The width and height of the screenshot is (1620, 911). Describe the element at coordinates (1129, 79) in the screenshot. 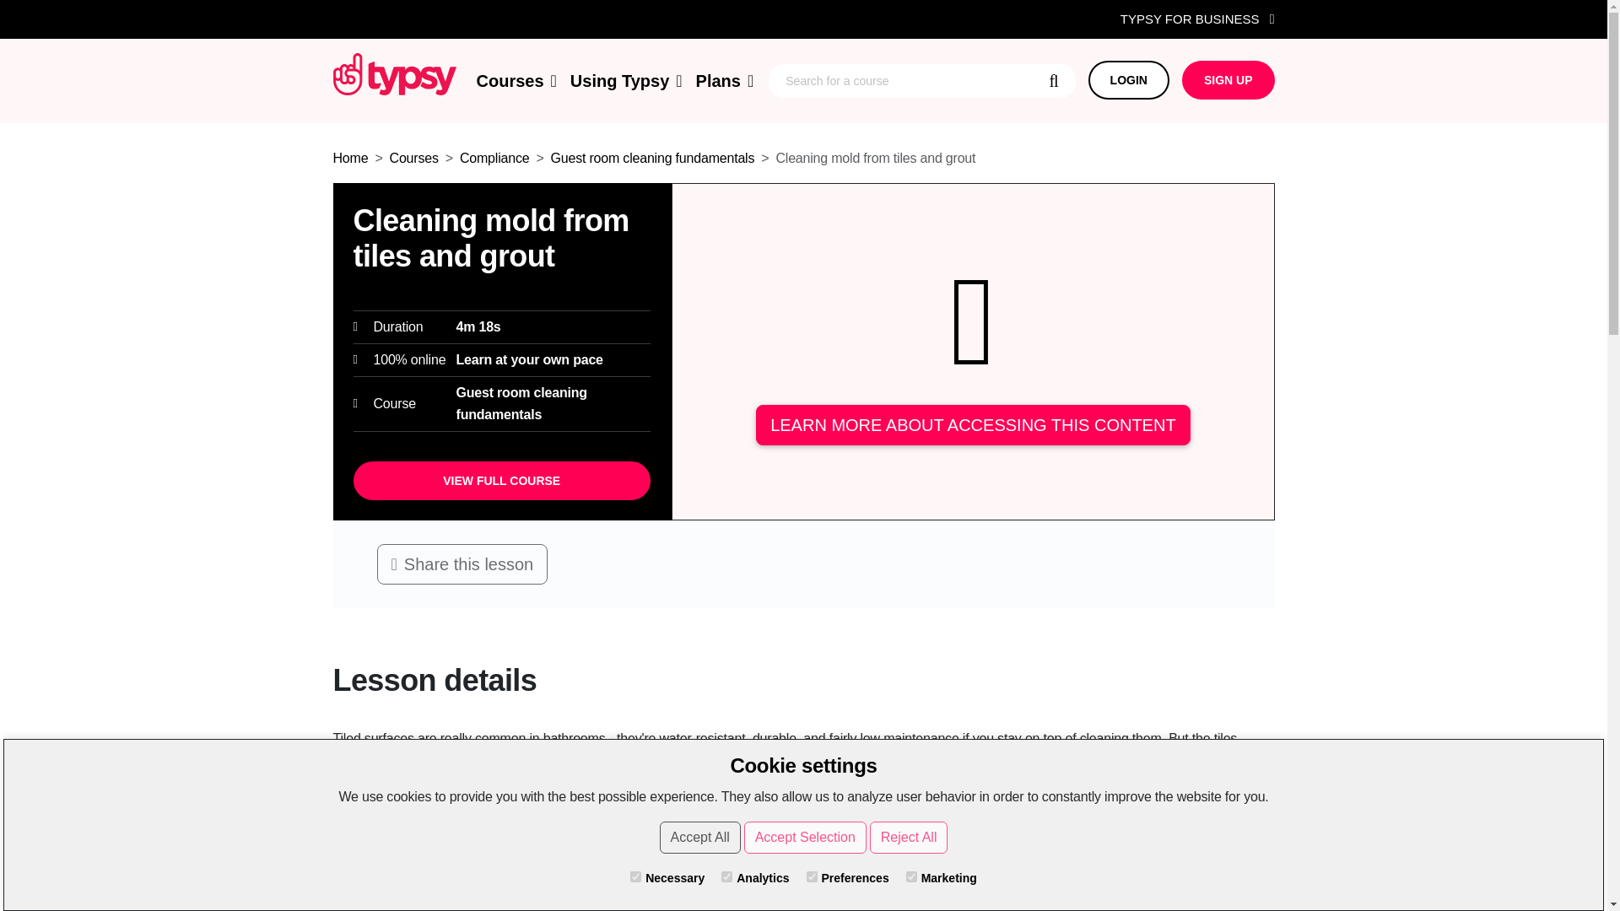

I see `LOGIN` at that location.